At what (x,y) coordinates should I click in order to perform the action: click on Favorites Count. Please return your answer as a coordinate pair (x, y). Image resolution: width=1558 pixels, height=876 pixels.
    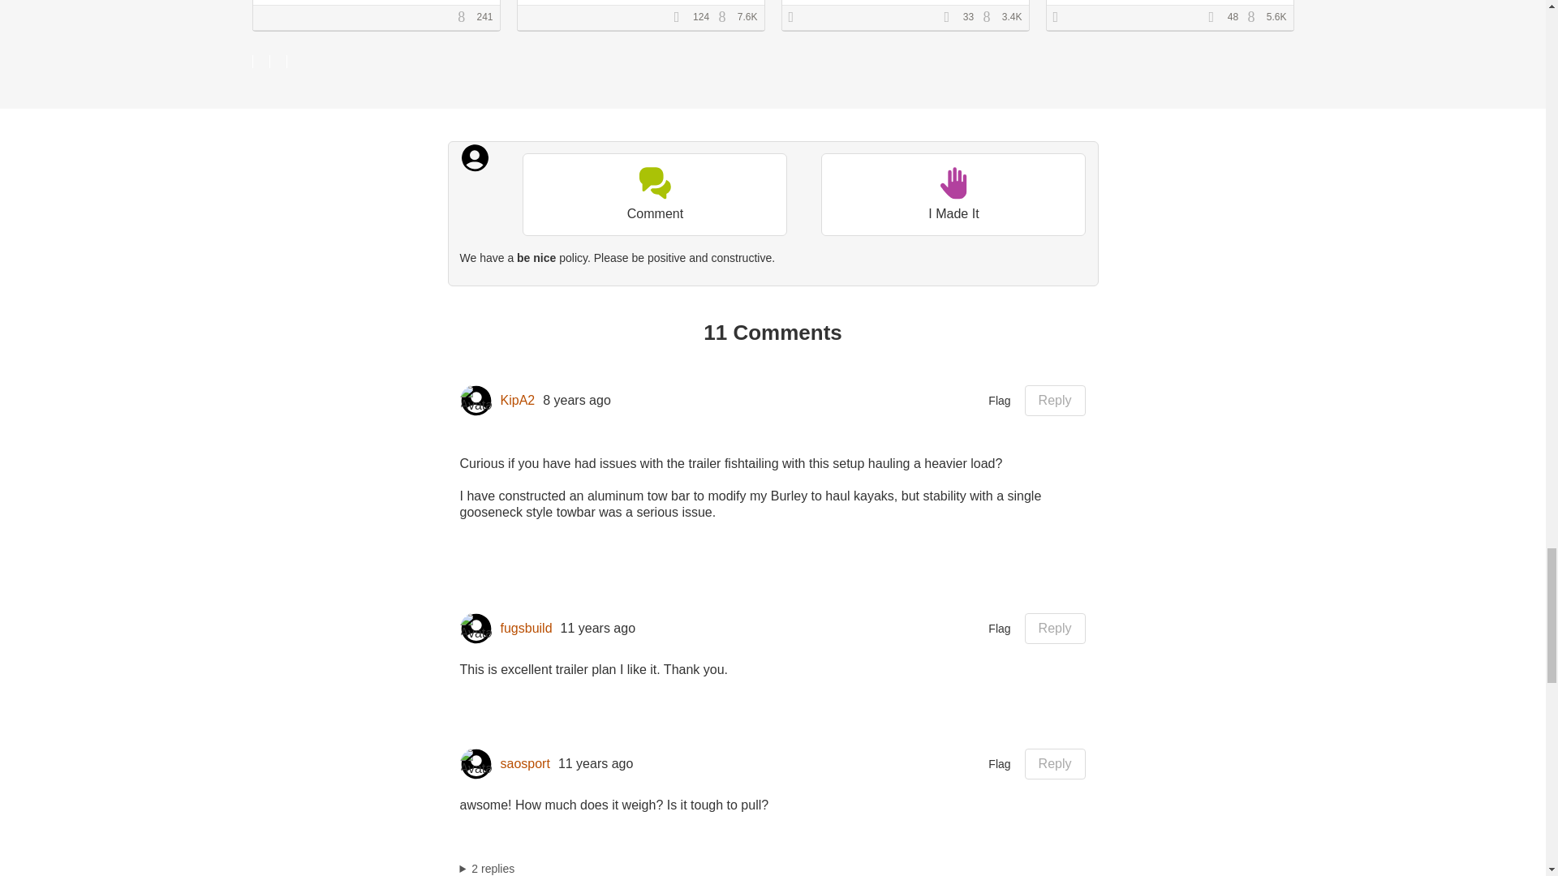
    Looking at the image, I should click on (1216, 18).